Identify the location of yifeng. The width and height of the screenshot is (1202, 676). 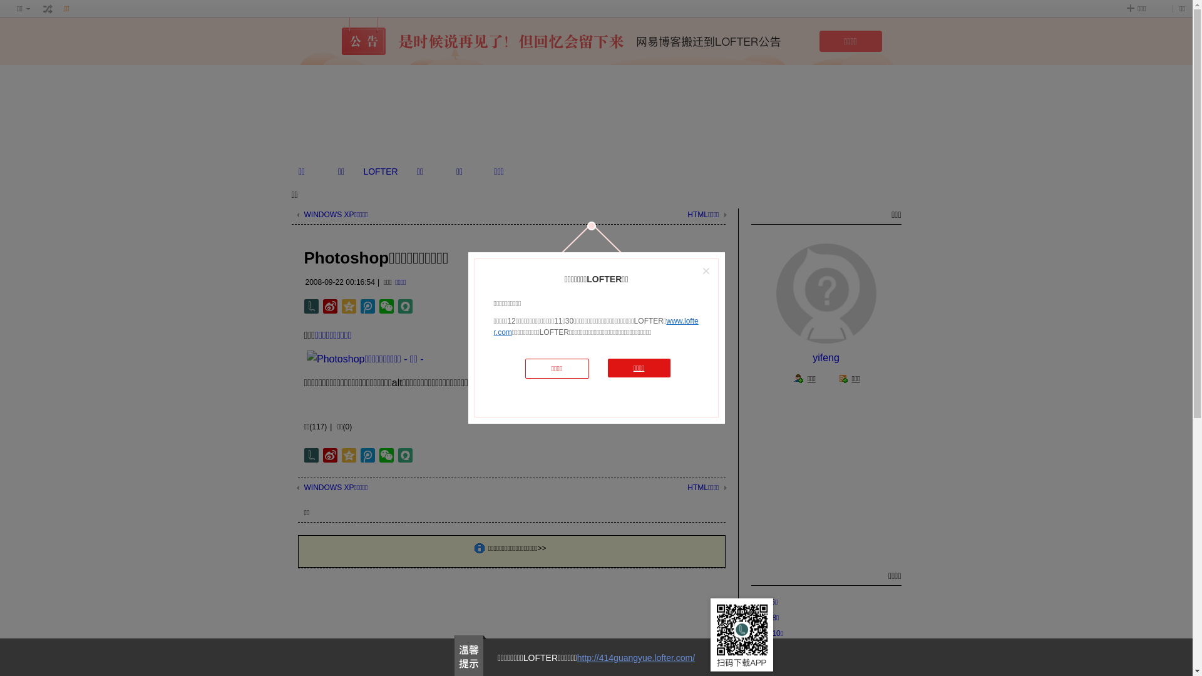
(826, 358).